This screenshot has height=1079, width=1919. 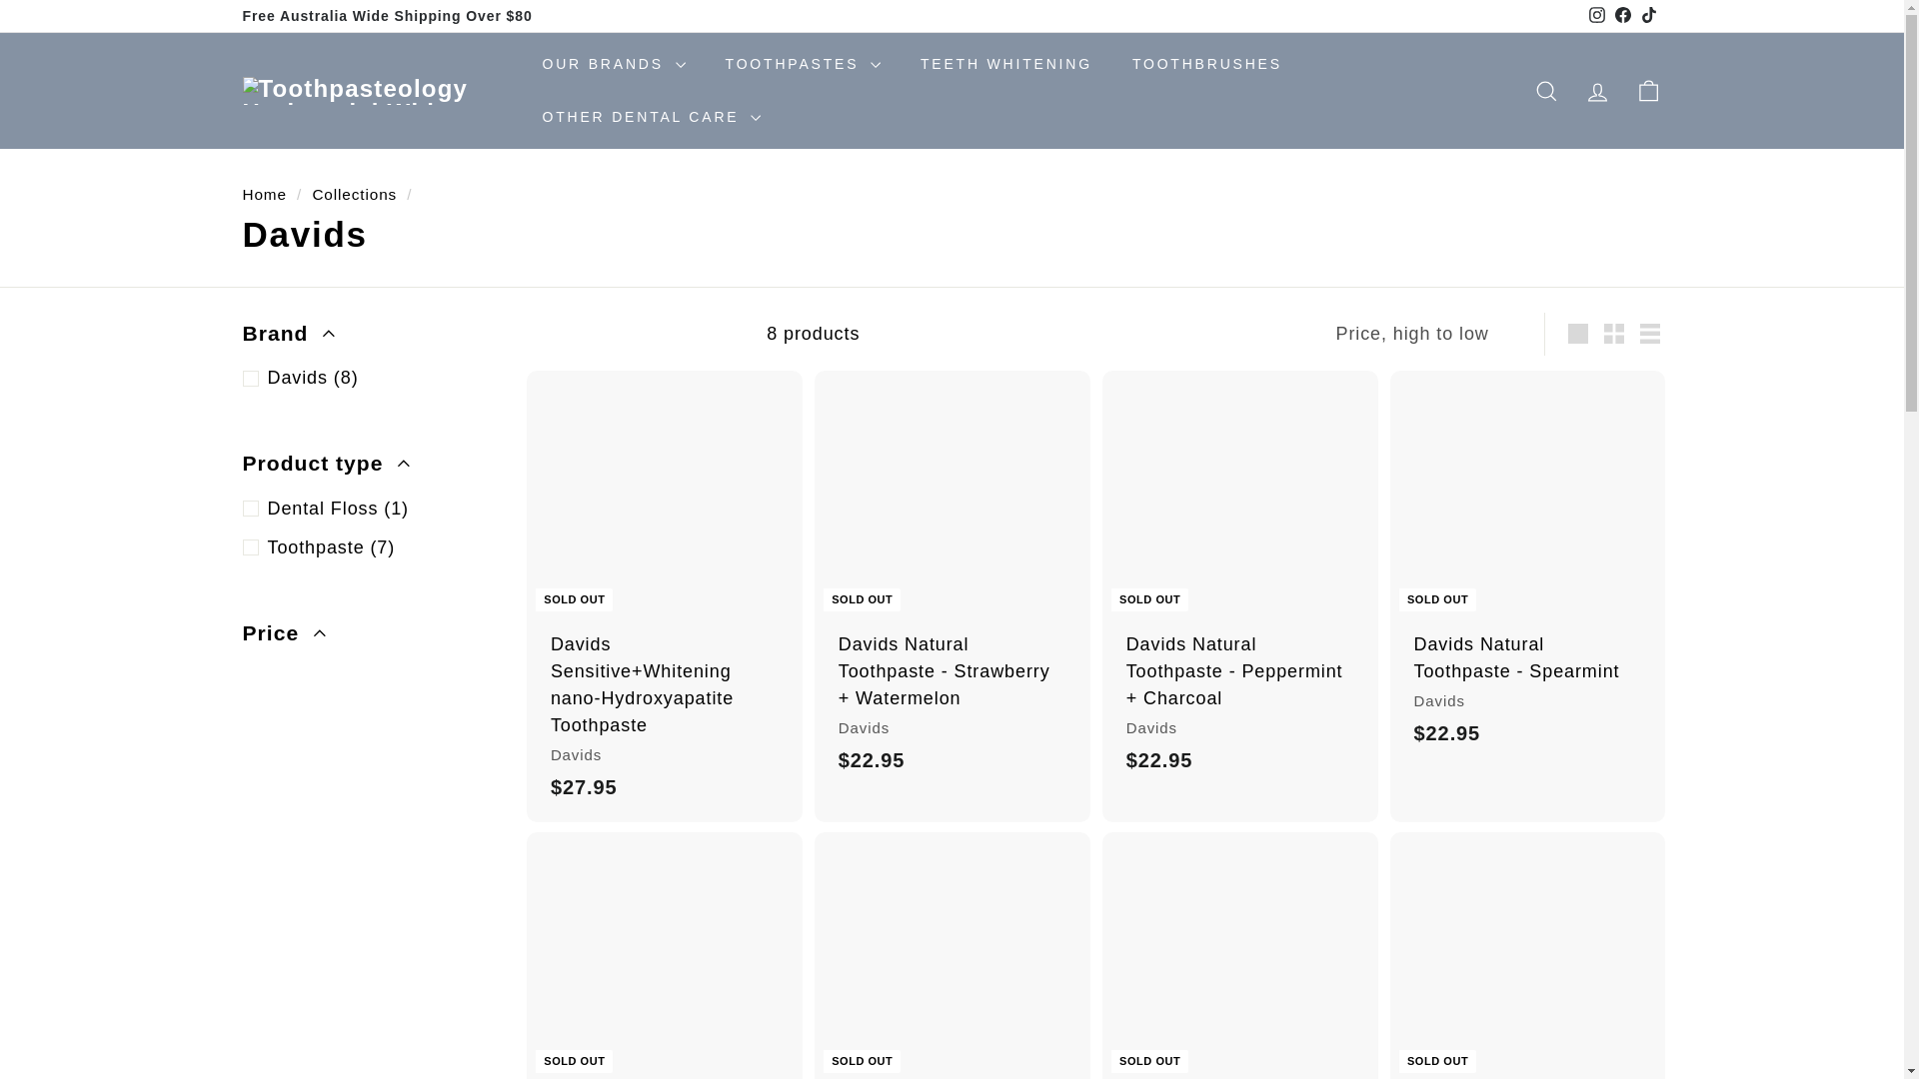 What do you see at coordinates (1614, 334) in the screenshot?
I see `Small` at bounding box center [1614, 334].